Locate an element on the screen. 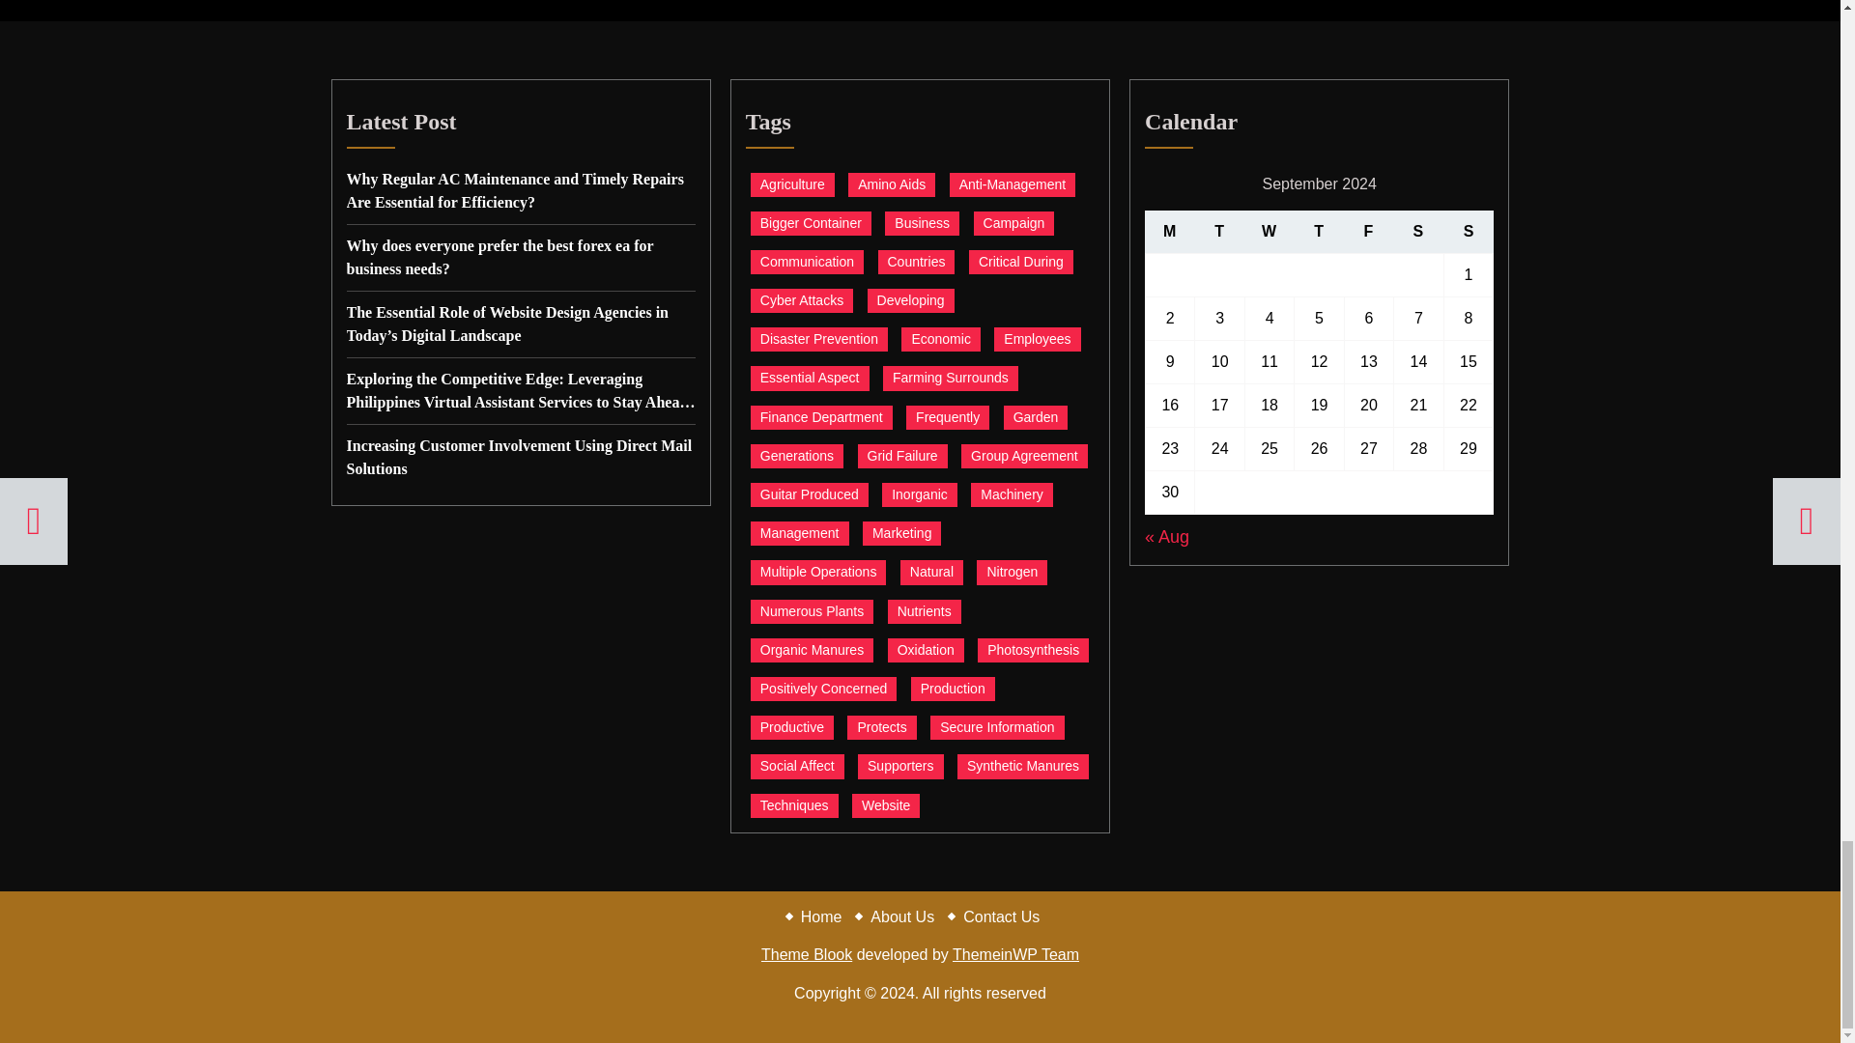 This screenshot has width=1855, height=1043. Tuesday is located at coordinates (1218, 232).